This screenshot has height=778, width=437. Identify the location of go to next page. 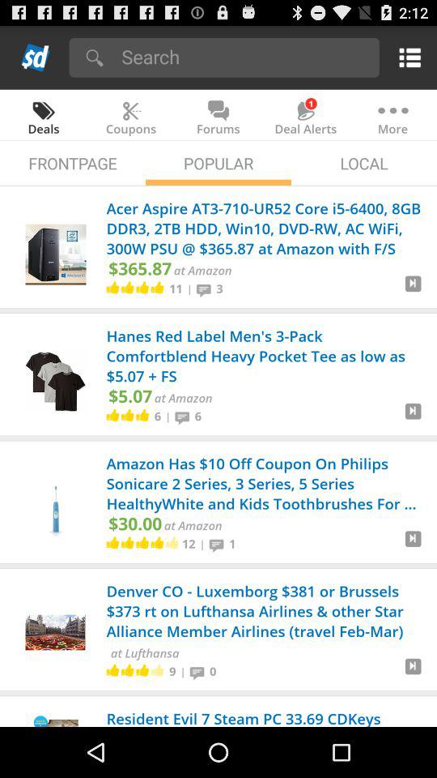
(413, 290).